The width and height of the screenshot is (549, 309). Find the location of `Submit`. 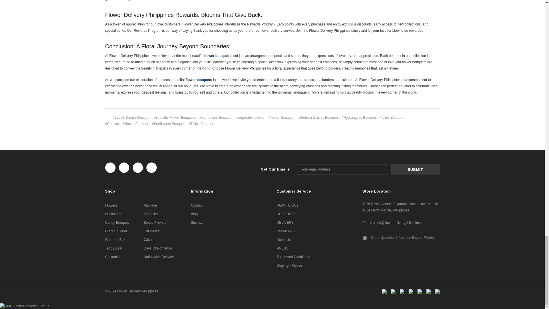

Submit is located at coordinates (415, 169).